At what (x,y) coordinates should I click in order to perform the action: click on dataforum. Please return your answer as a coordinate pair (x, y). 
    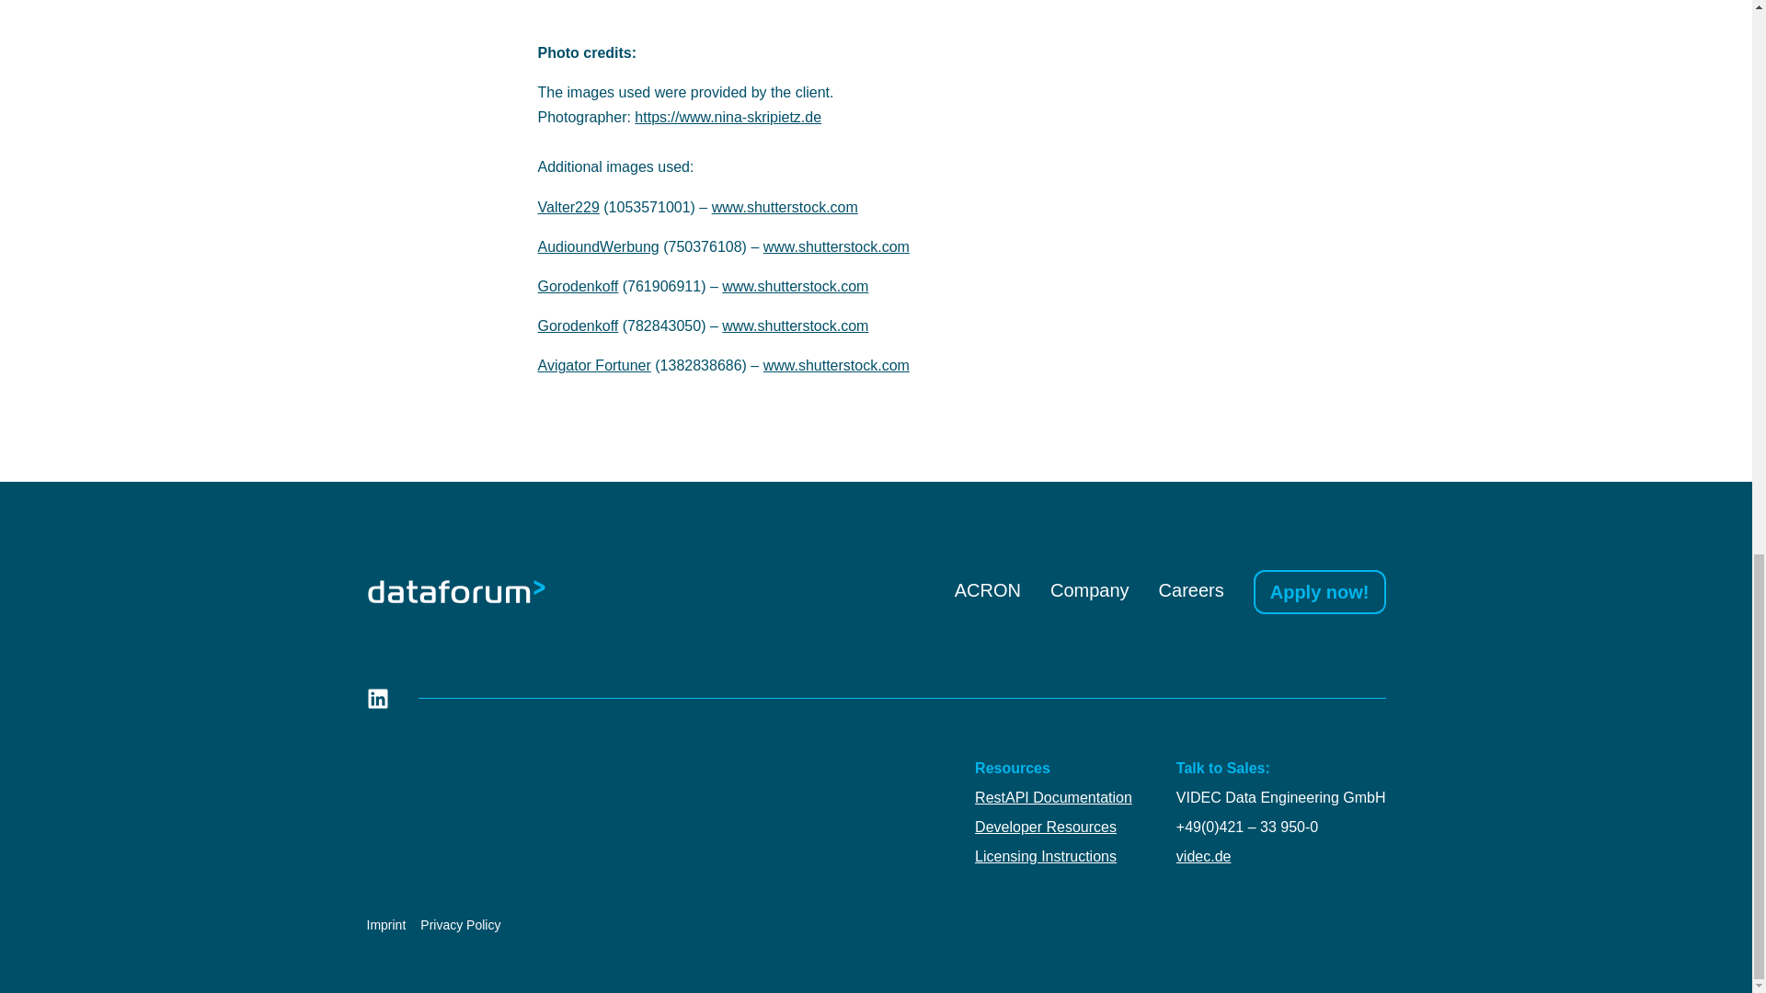
    Looking at the image, I should click on (455, 590).